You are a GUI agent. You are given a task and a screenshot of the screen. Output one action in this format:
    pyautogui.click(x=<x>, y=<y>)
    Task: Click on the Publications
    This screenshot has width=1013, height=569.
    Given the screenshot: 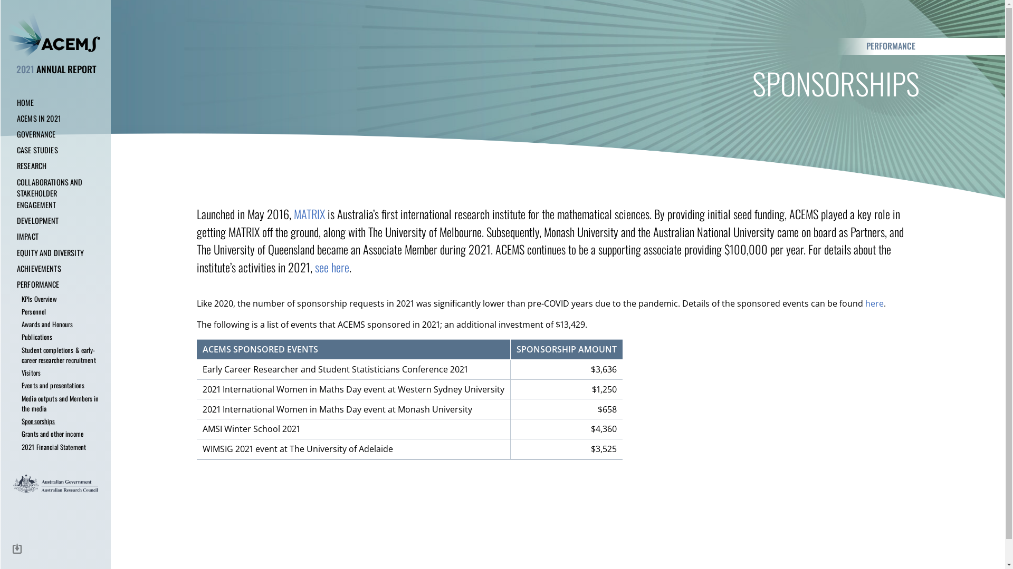 What is the action you would take?
    pyautogui.click(x=56, y=337)
    